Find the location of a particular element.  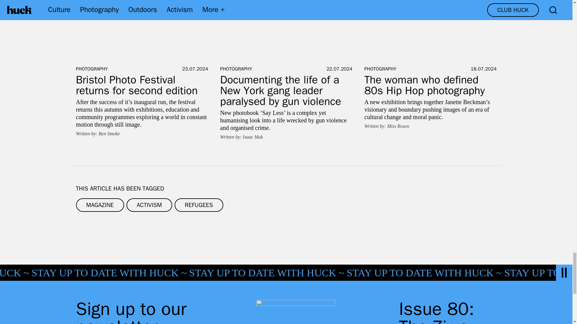

ACTIVISM is located at coordinates (149, 205).